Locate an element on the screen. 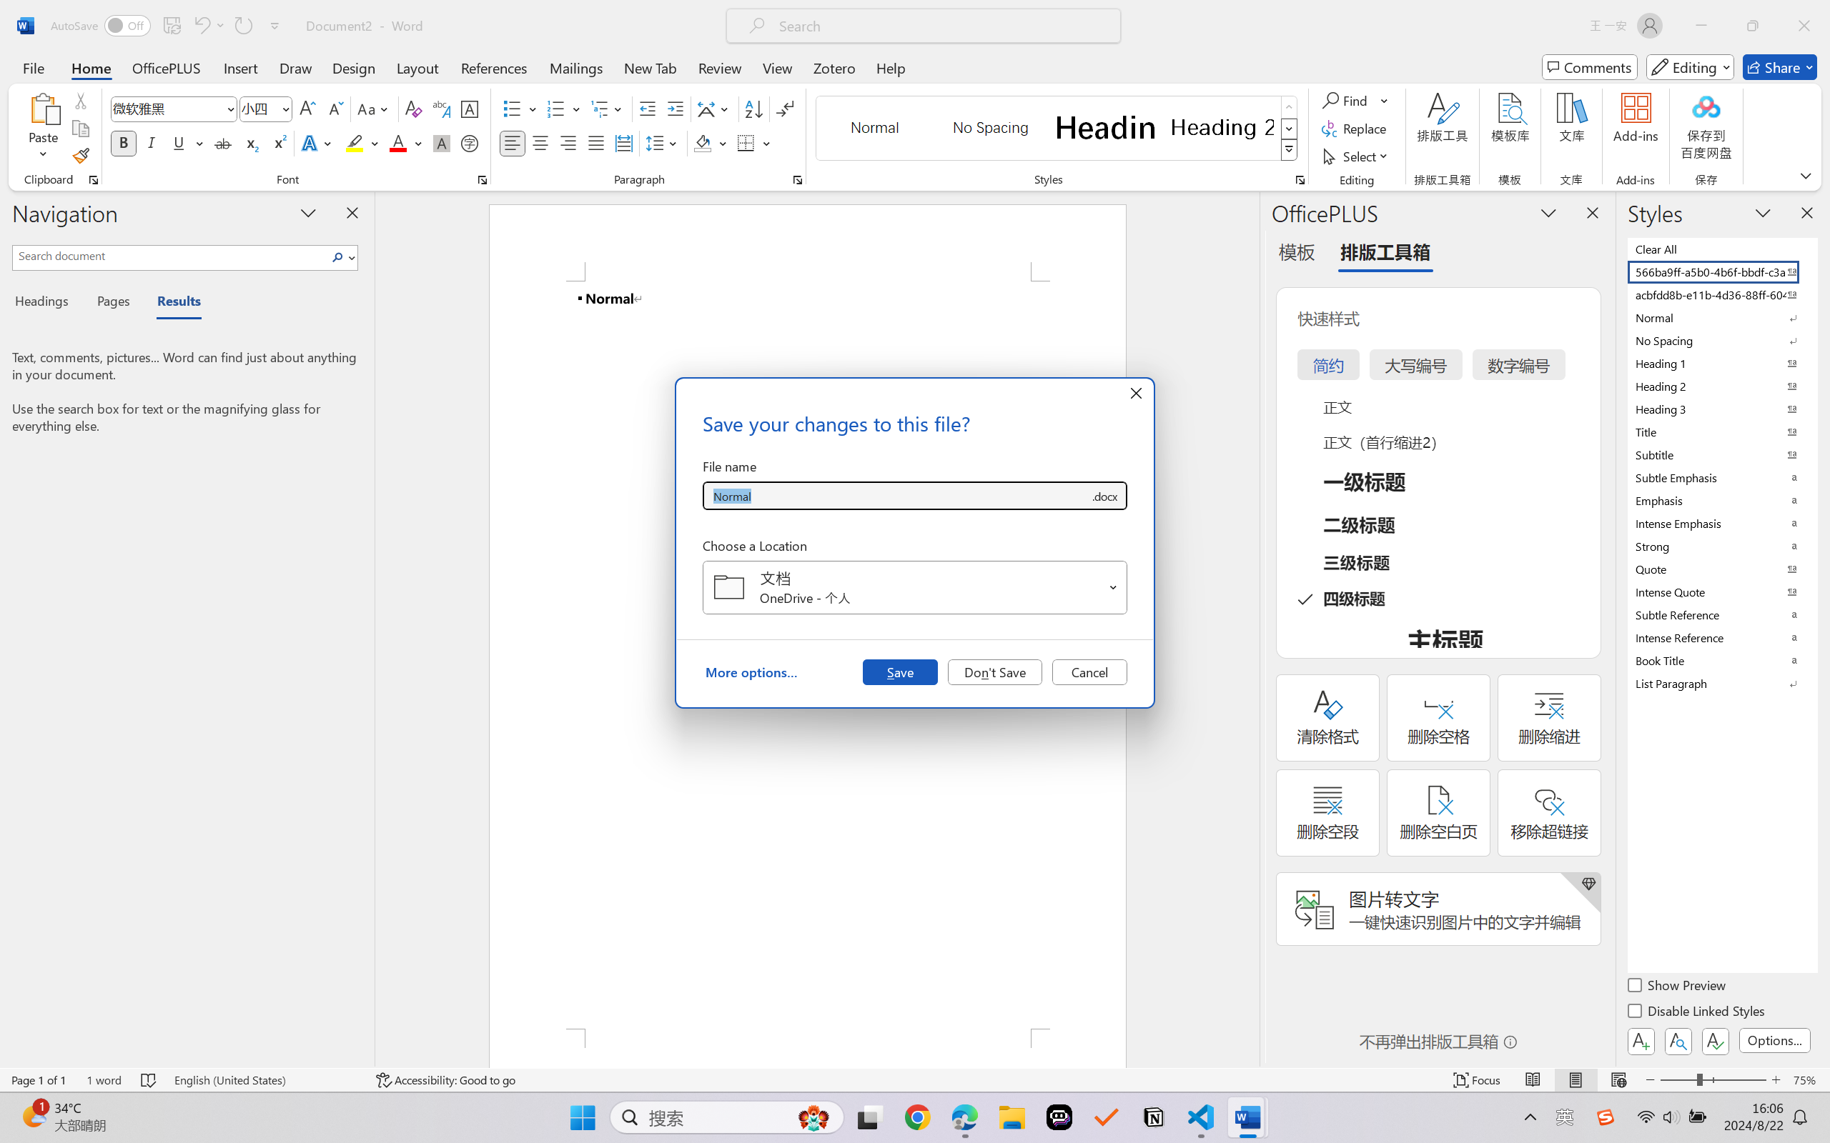 The width and height of the screenshot is (1830, 1143). Class: NetUIScrollBar is located at coordinates (1250, 629).